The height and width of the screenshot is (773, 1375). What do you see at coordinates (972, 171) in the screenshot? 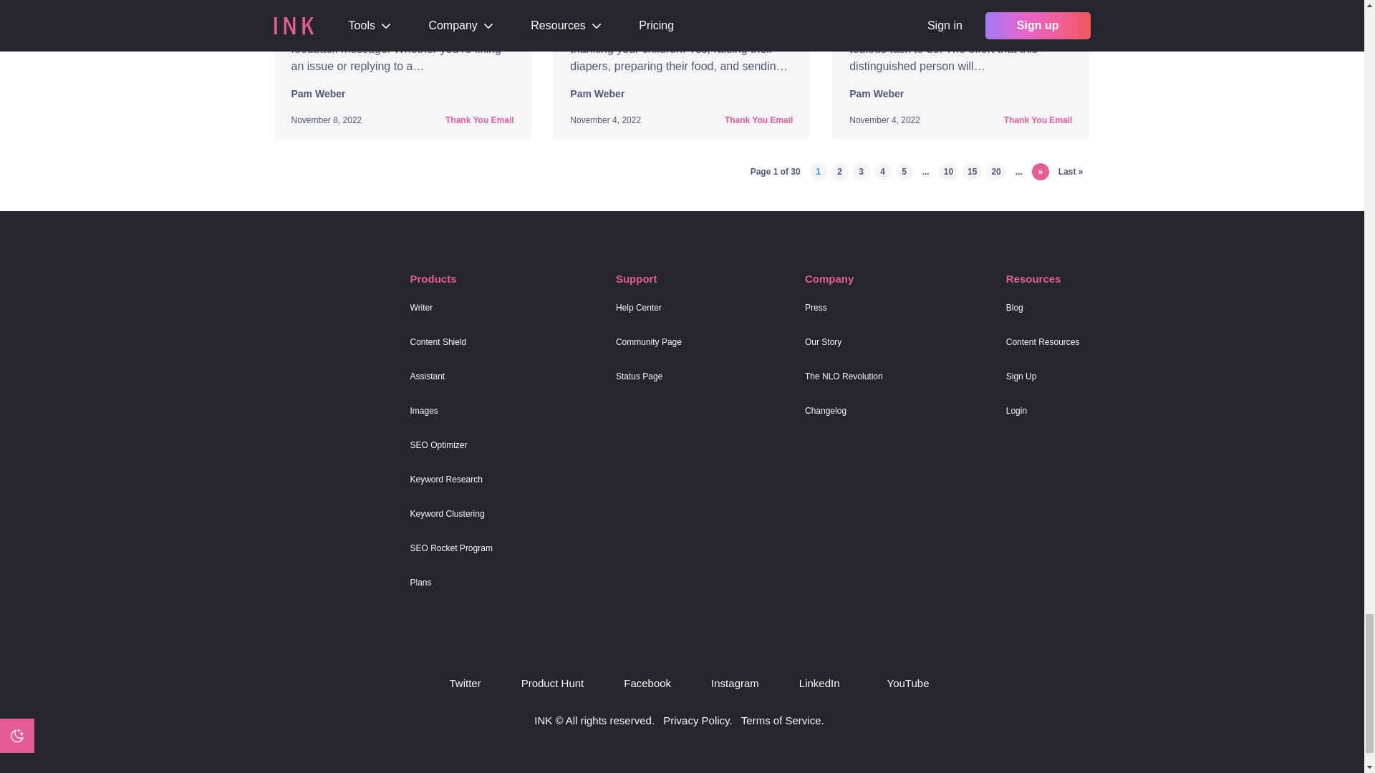
I see `Page 15` at bounding box center [972, 171].